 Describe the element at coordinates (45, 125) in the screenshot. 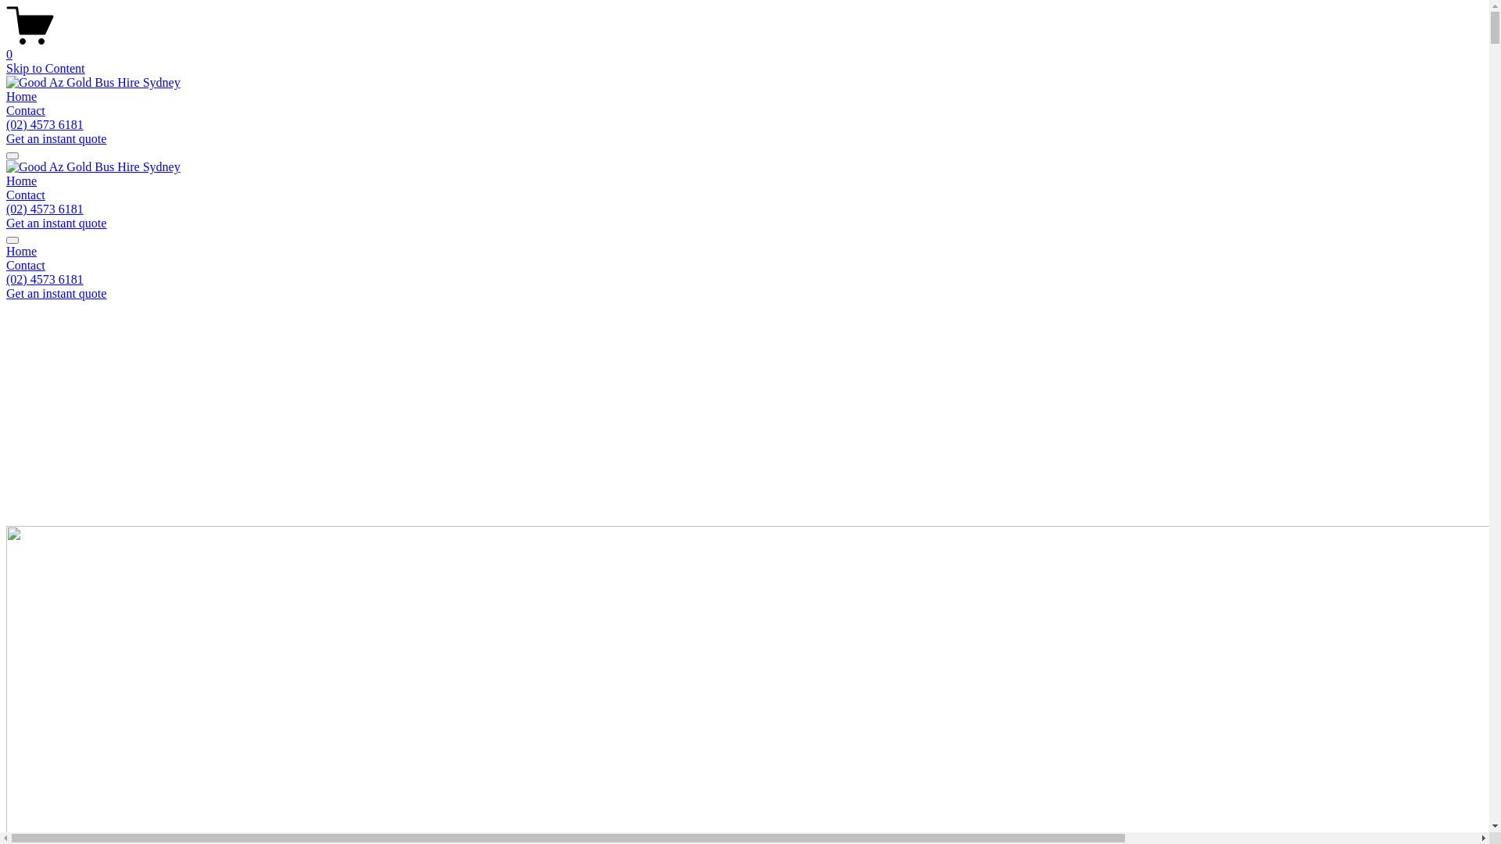

I see `(02) 4573 6181` at that location.